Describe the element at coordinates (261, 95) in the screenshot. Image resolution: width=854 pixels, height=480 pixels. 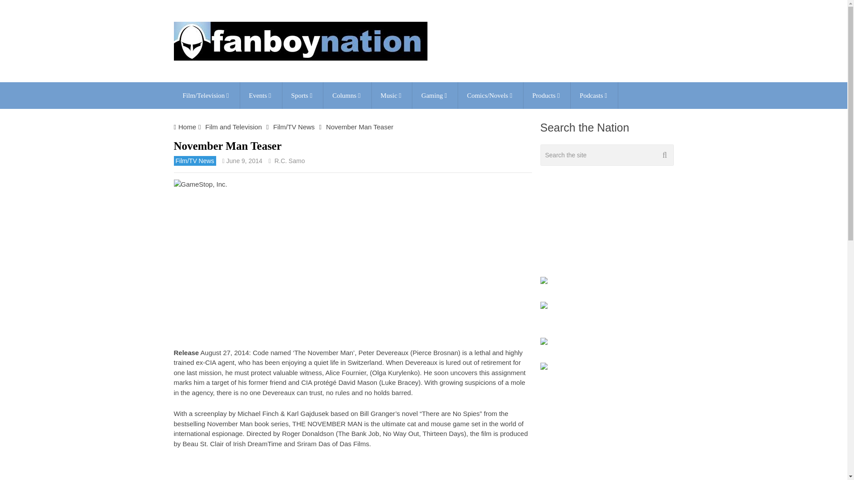
I see `Events` at that location.